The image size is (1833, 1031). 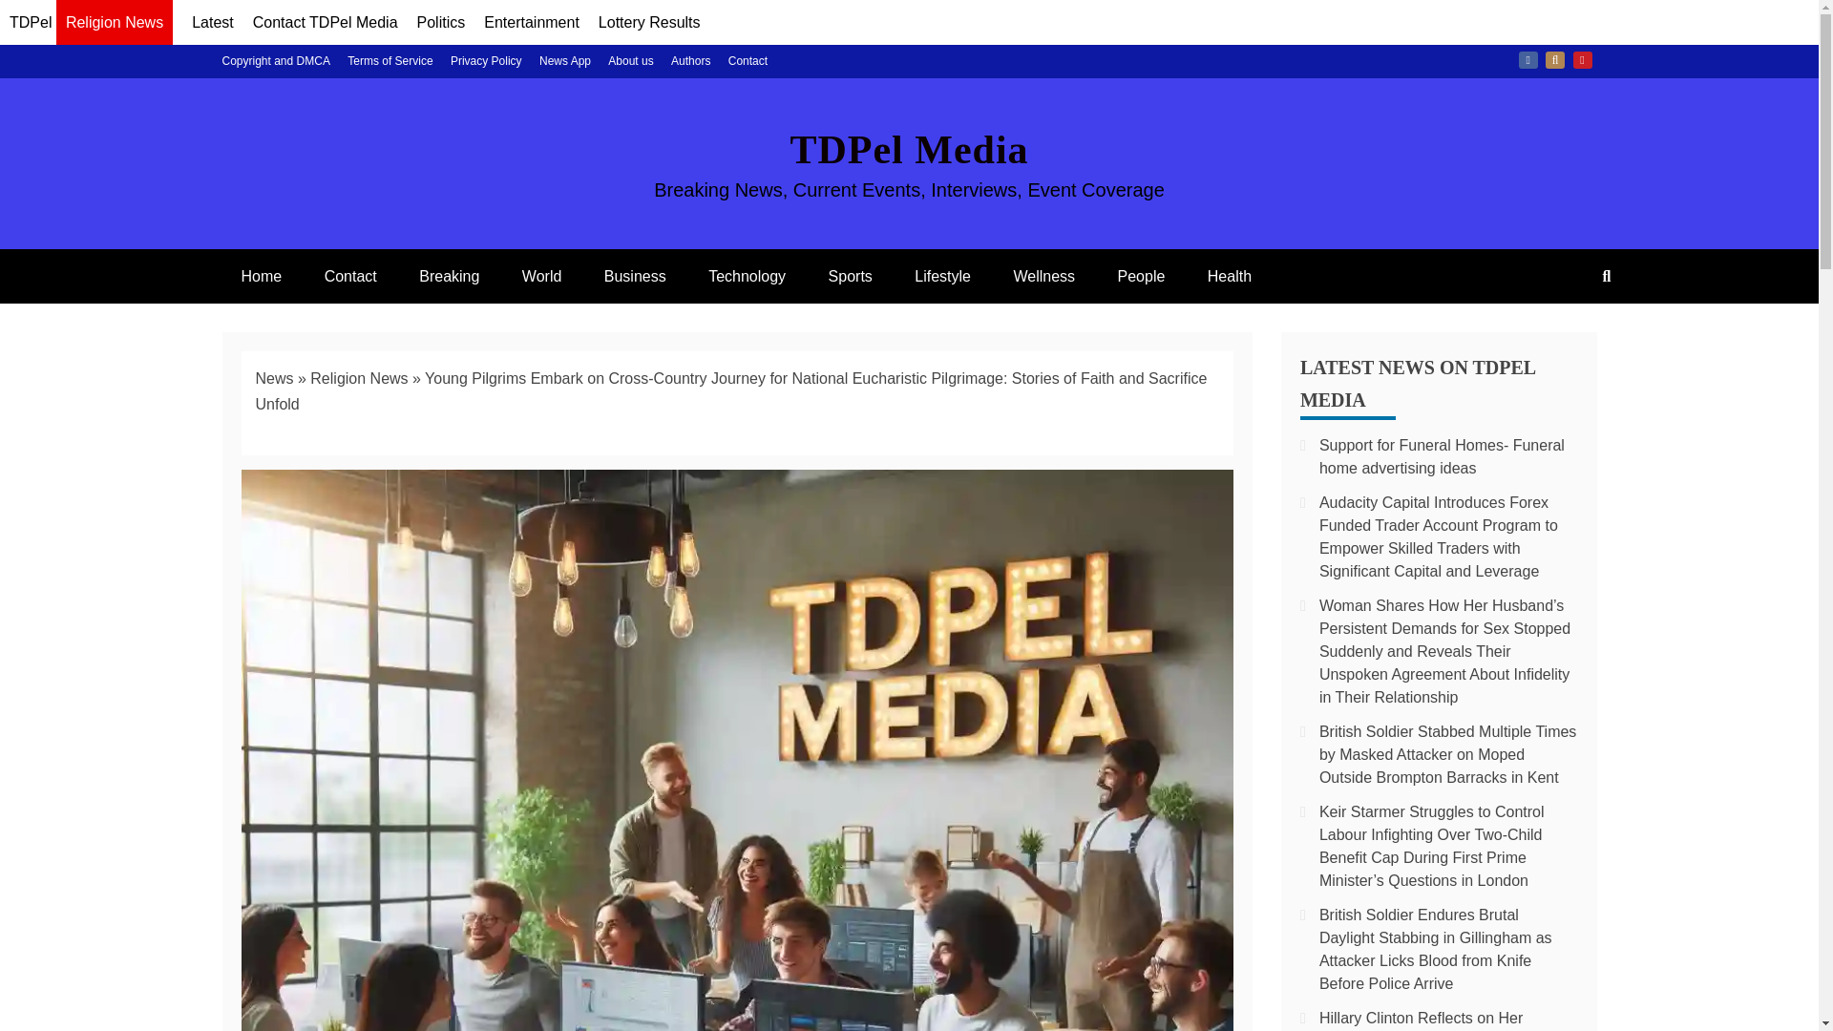 What do you see at coordinates (564, 61) in the screenshot?
I see `News App` at bounding box center [564, 61].